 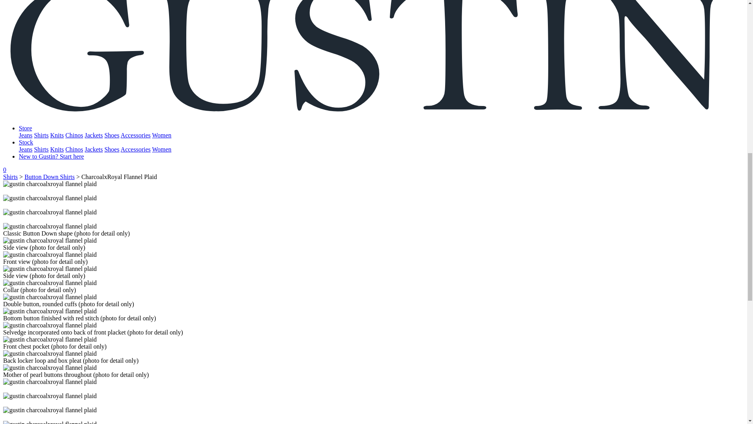 What do you see at coordinates (41, 149) in the screenshot?
I see `Shirts` at bounding box center [41, 149].